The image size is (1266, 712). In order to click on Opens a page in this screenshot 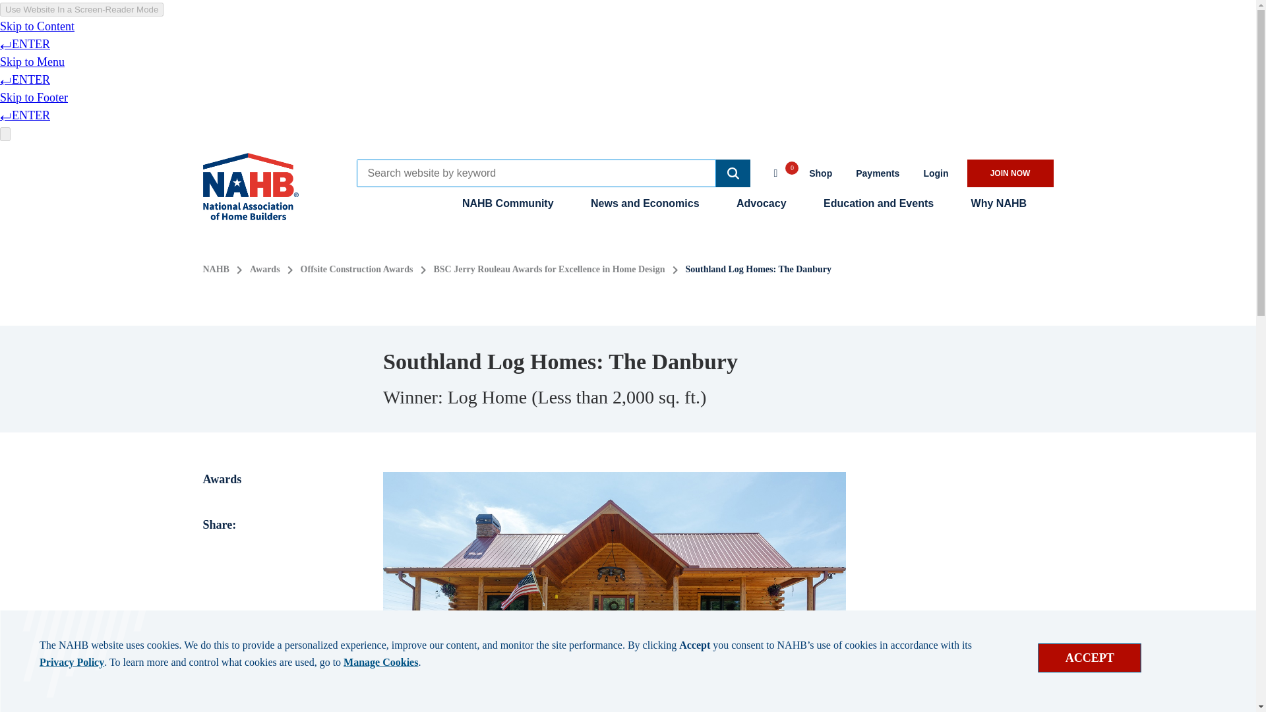, I will do `click(935, 173)`.